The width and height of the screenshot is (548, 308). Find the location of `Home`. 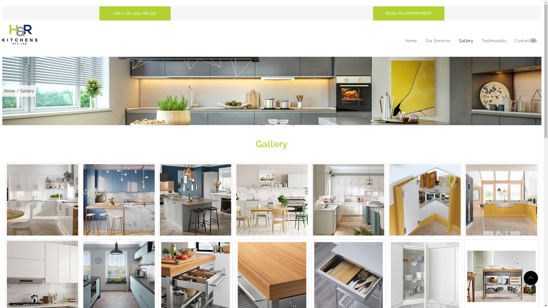

Home is located at coordinates (10, 91).